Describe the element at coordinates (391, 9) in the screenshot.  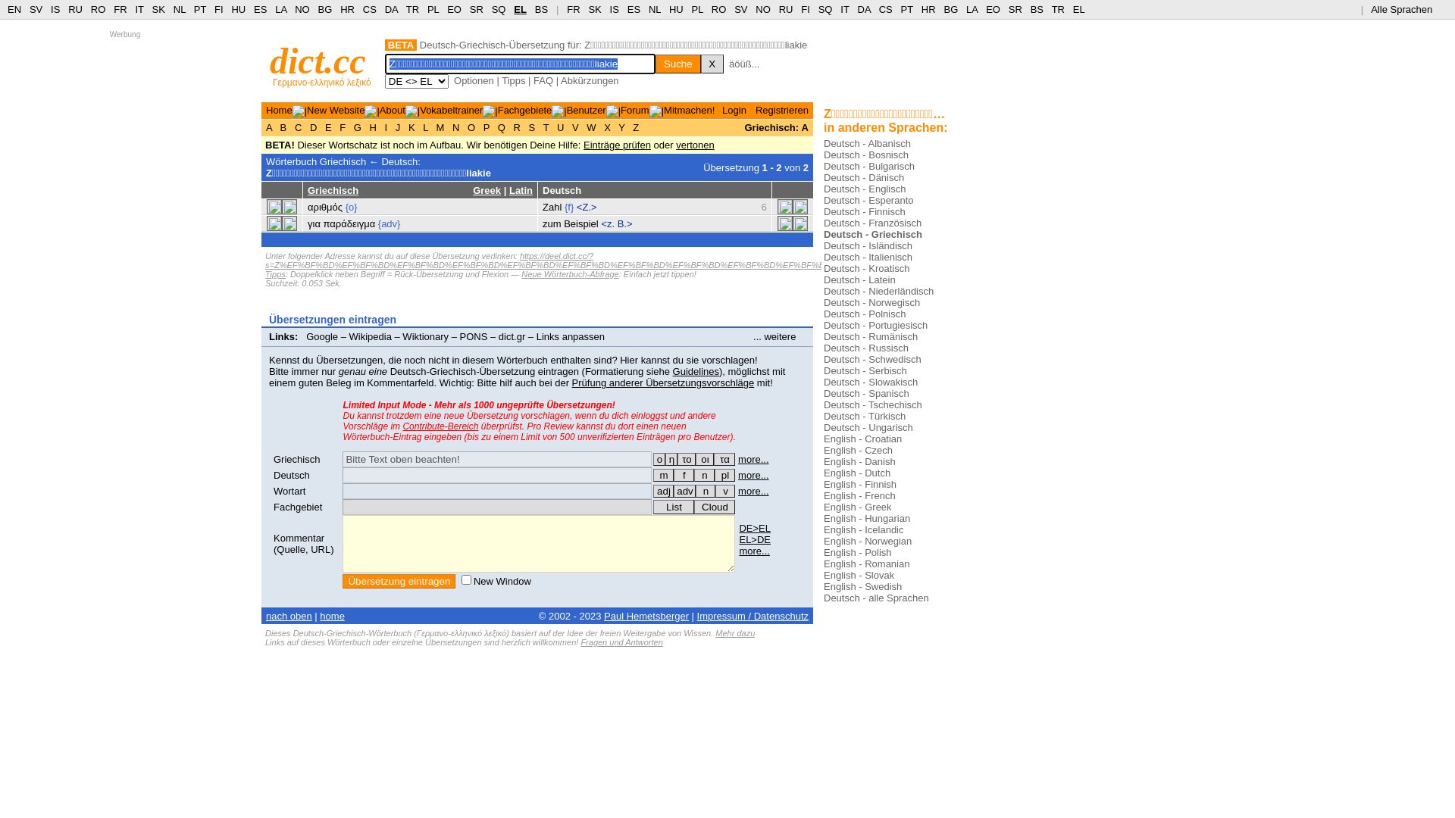
I see `DA` at that location.